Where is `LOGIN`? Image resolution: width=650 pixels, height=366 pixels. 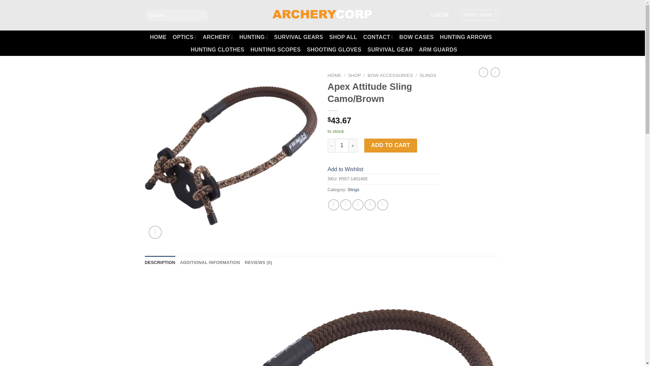
LOGIN is located at coordinates (439, 15).